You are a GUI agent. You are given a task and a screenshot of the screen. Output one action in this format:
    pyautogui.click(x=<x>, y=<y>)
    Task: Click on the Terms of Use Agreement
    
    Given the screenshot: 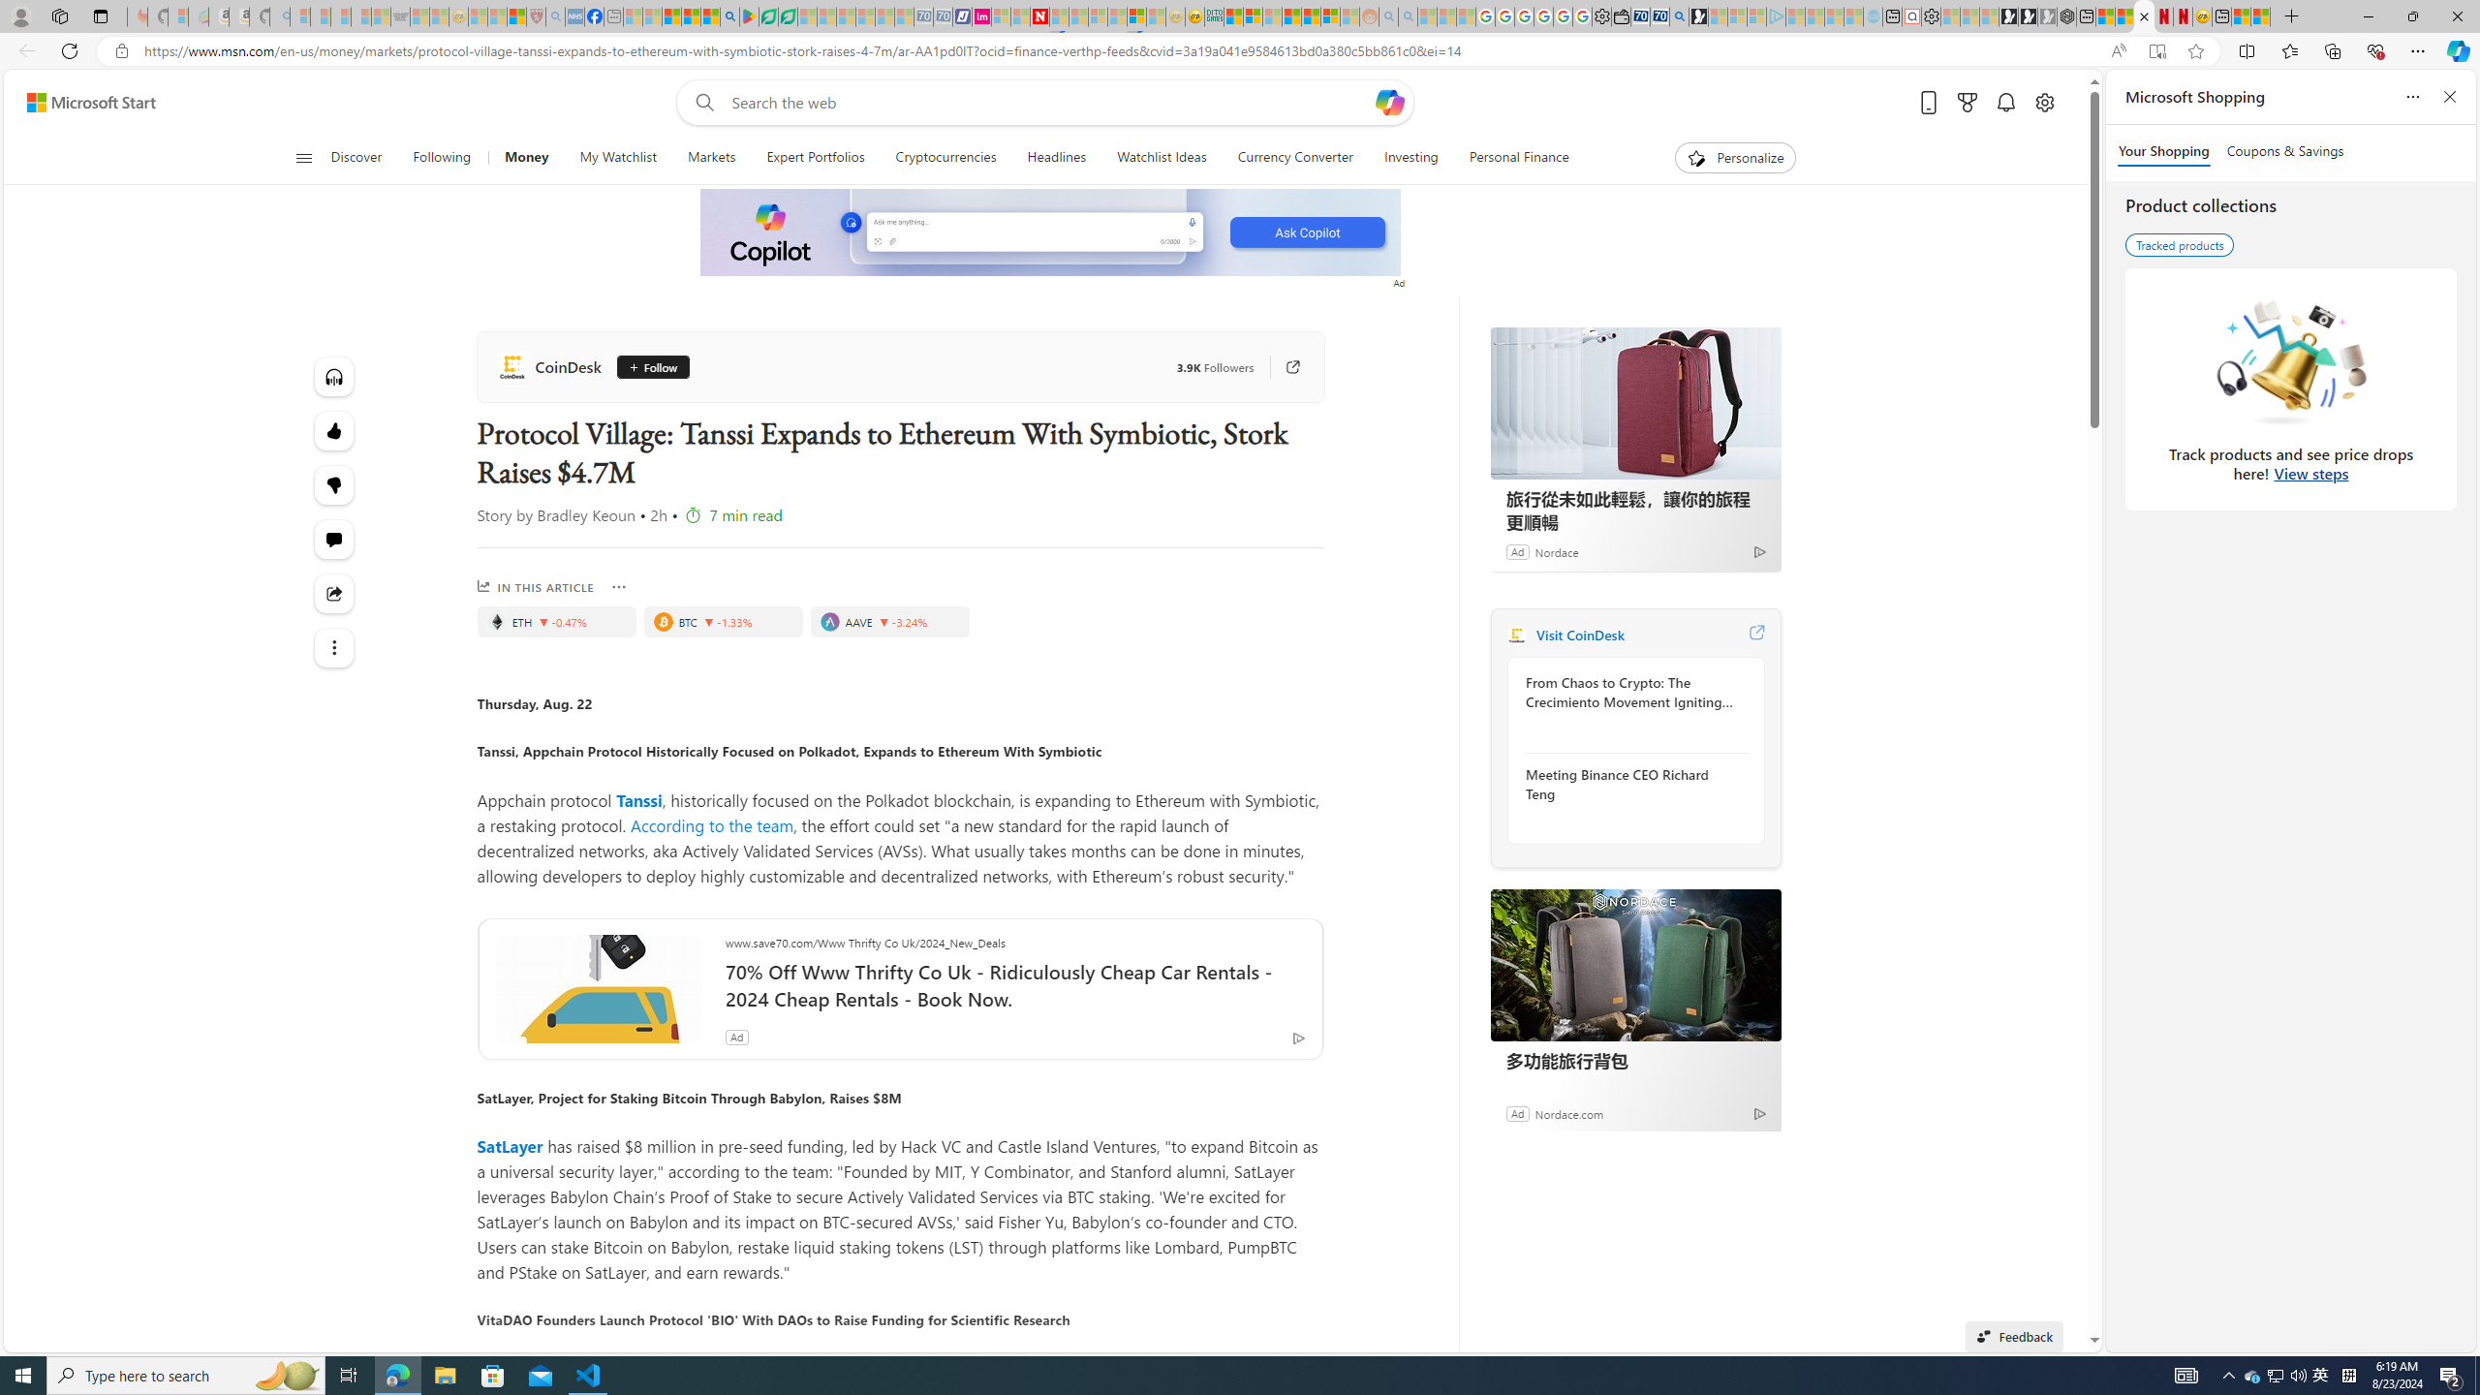 What is the action you would take?
    pyautogui.click(x=768, y=16)
    